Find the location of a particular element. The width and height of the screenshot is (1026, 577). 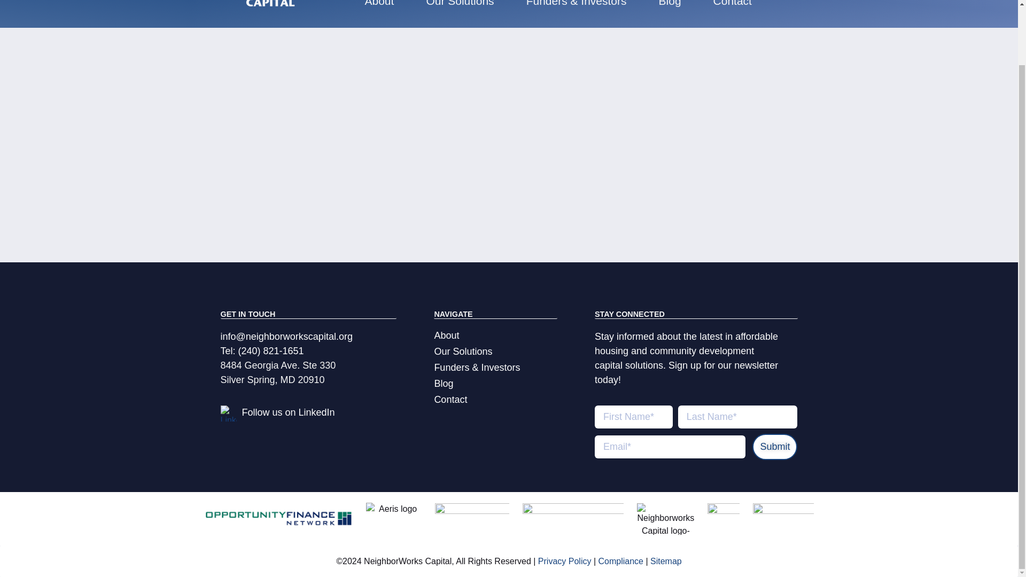

Blog is located at coordinates (495, 384).